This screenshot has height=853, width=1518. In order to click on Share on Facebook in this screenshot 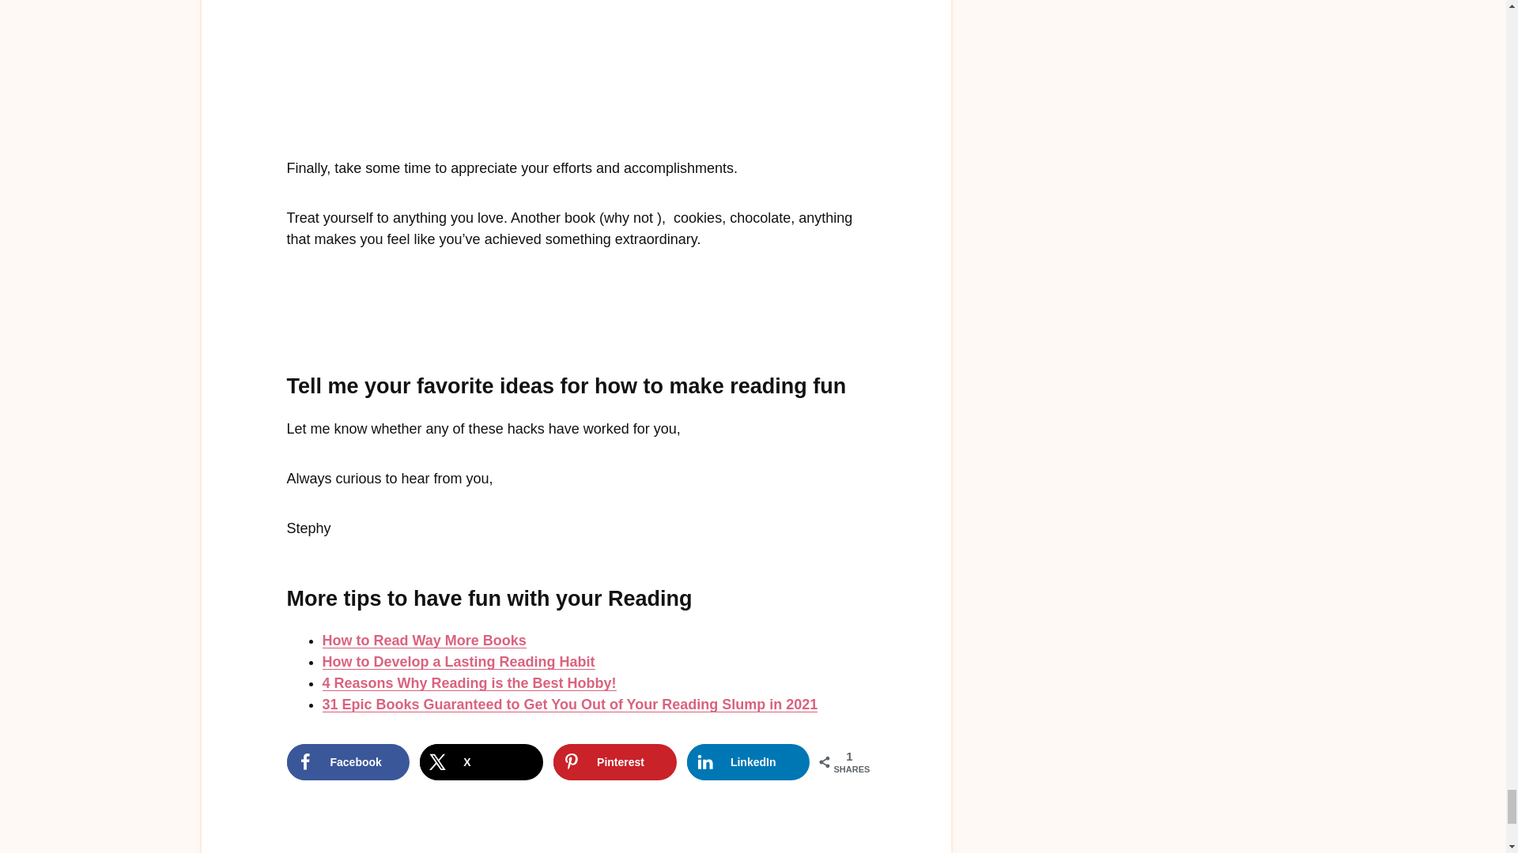, I will do `click(348, 761)`.